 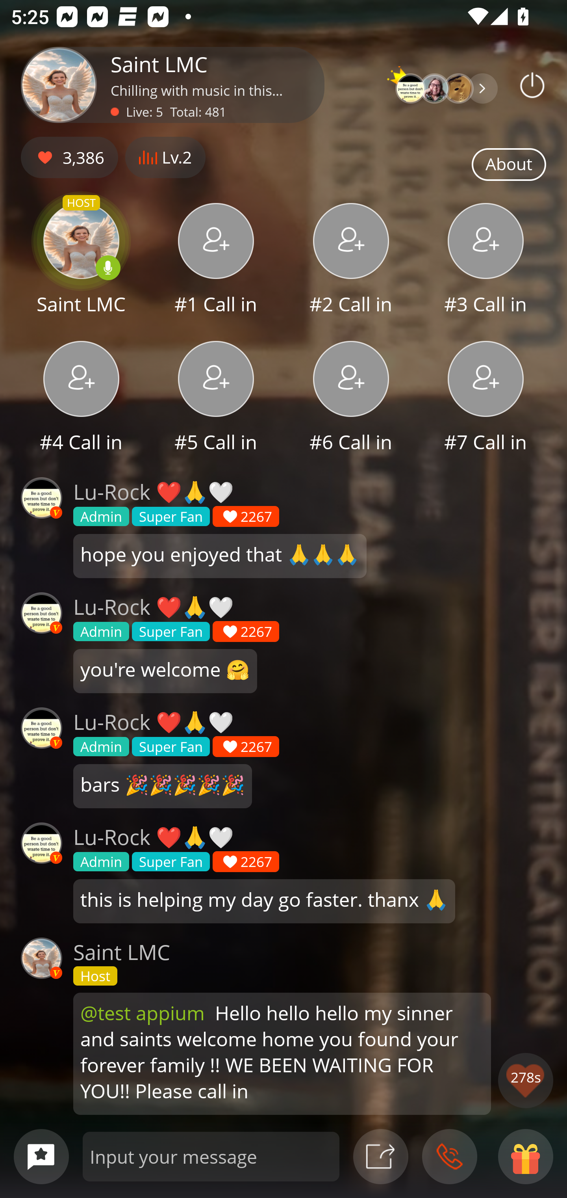 I want to click on #1 Call in, so click(x=216, y=260).